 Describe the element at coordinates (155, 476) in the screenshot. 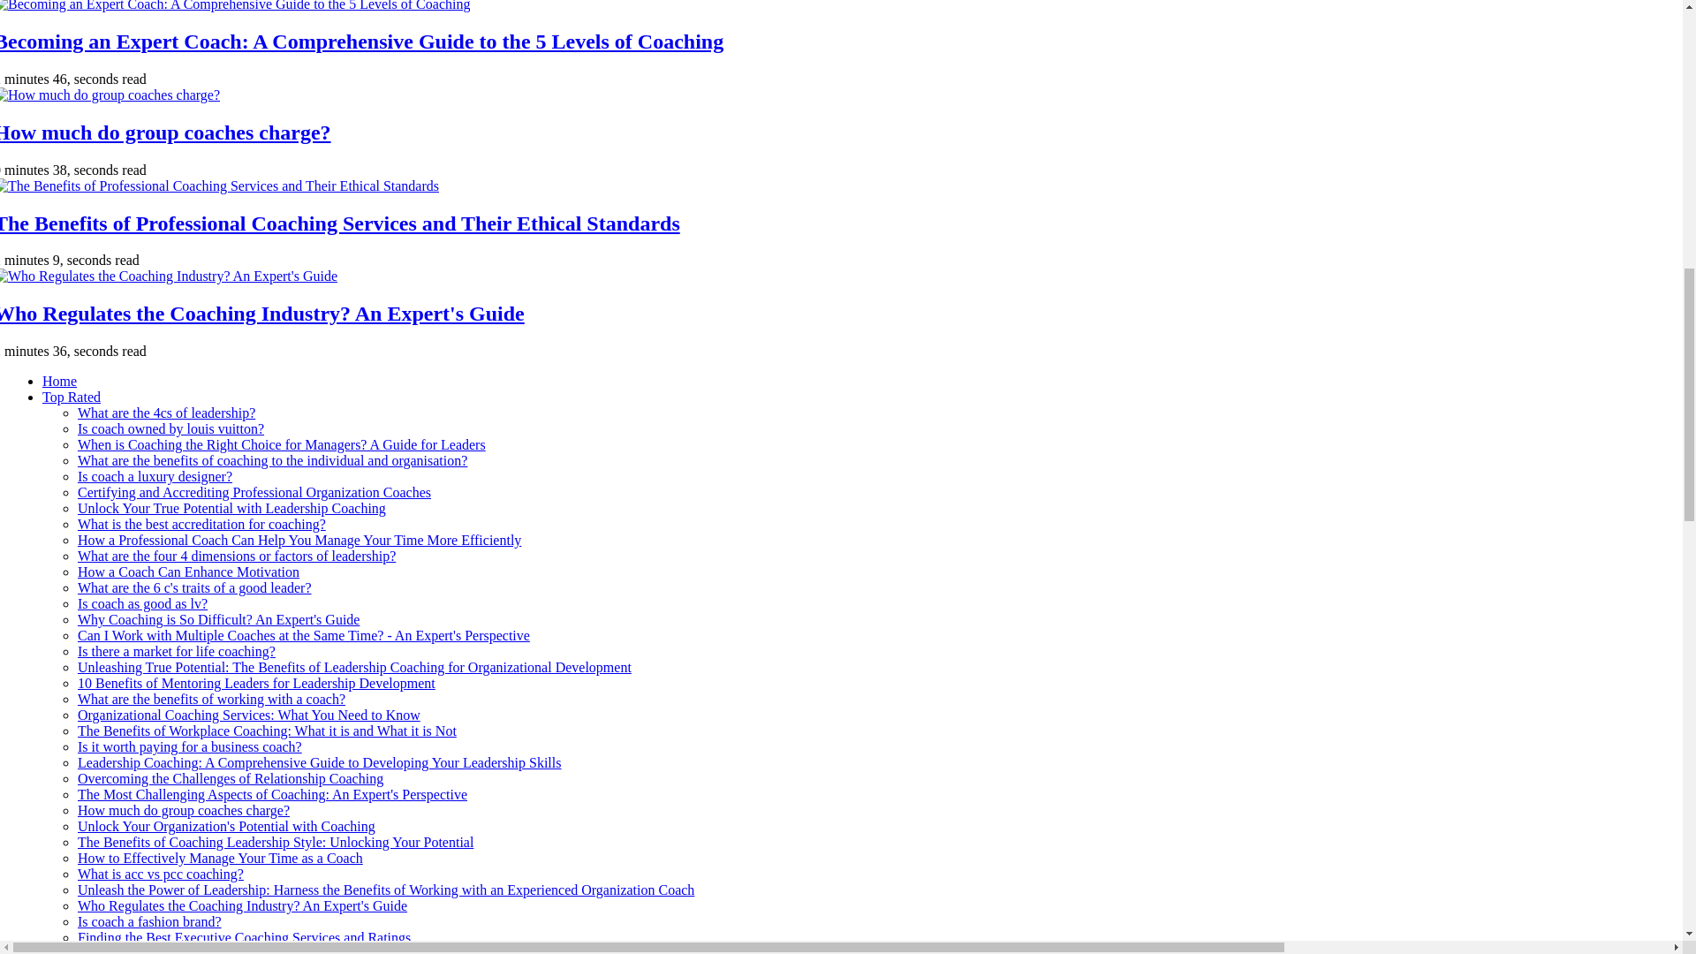

I see `Is coach a luxury designer?` at that location.